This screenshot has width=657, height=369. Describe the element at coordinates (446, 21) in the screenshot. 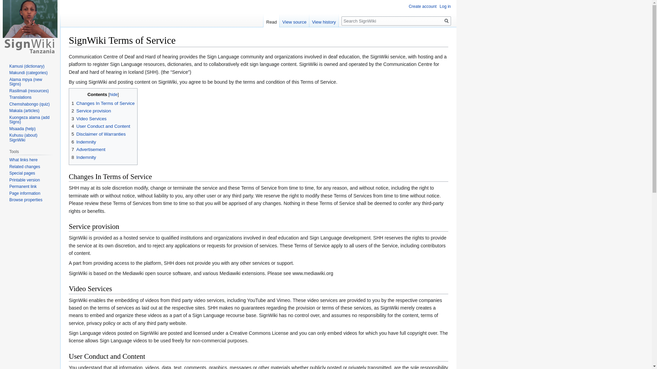

I see `Go` at that location.